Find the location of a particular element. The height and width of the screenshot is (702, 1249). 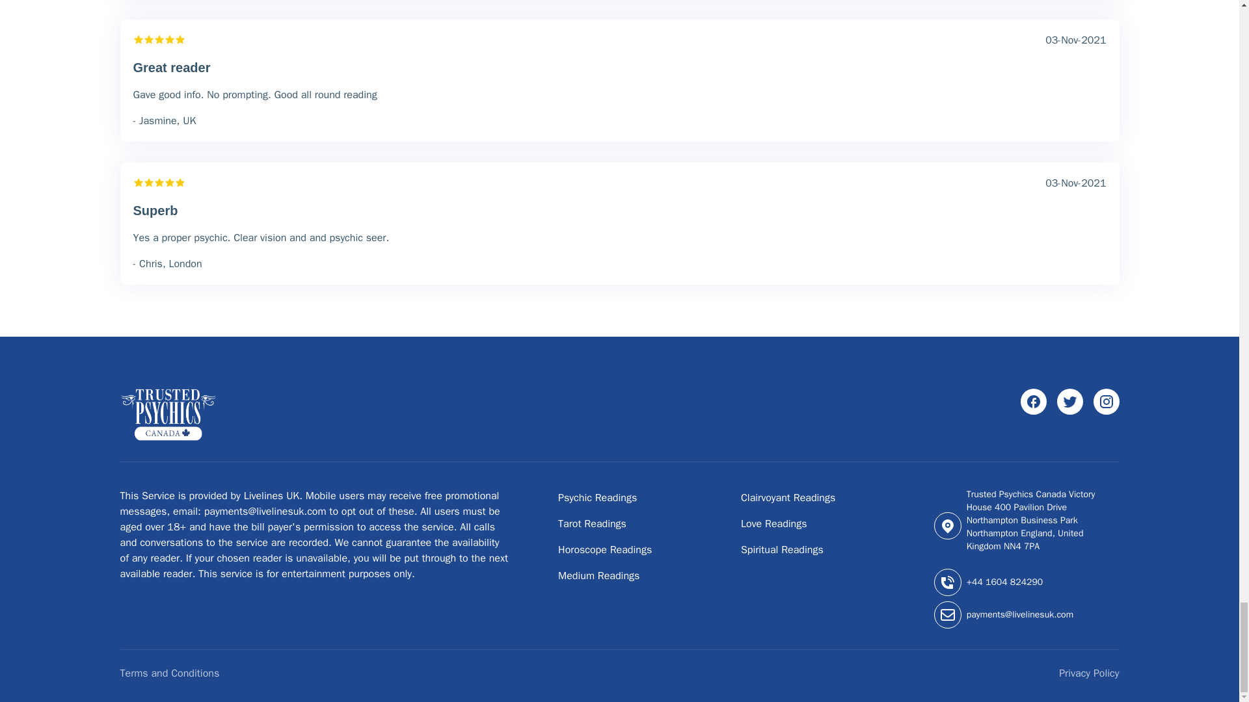

Tarot Readings is located at coordinates (592, 524).